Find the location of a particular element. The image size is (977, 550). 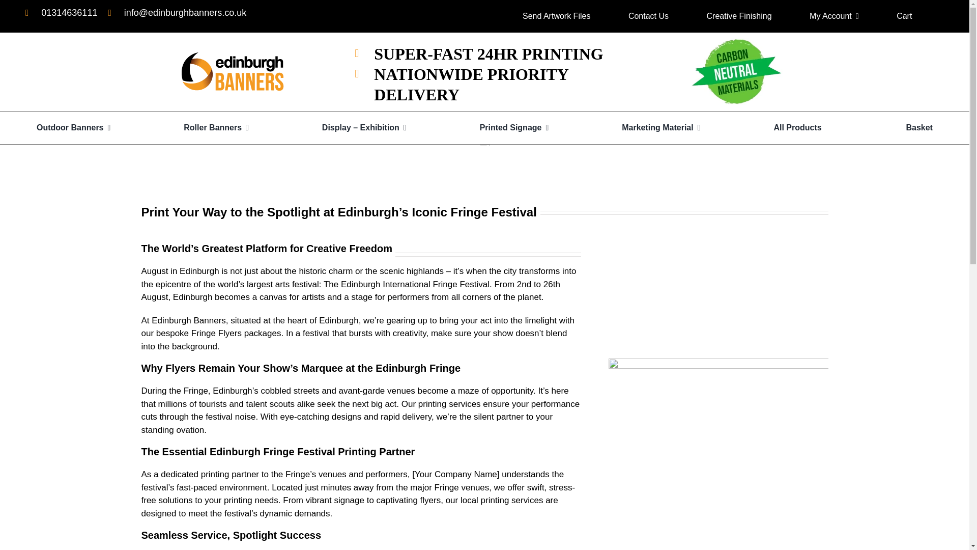

Roller Banners is located at coordinates (216, 127).